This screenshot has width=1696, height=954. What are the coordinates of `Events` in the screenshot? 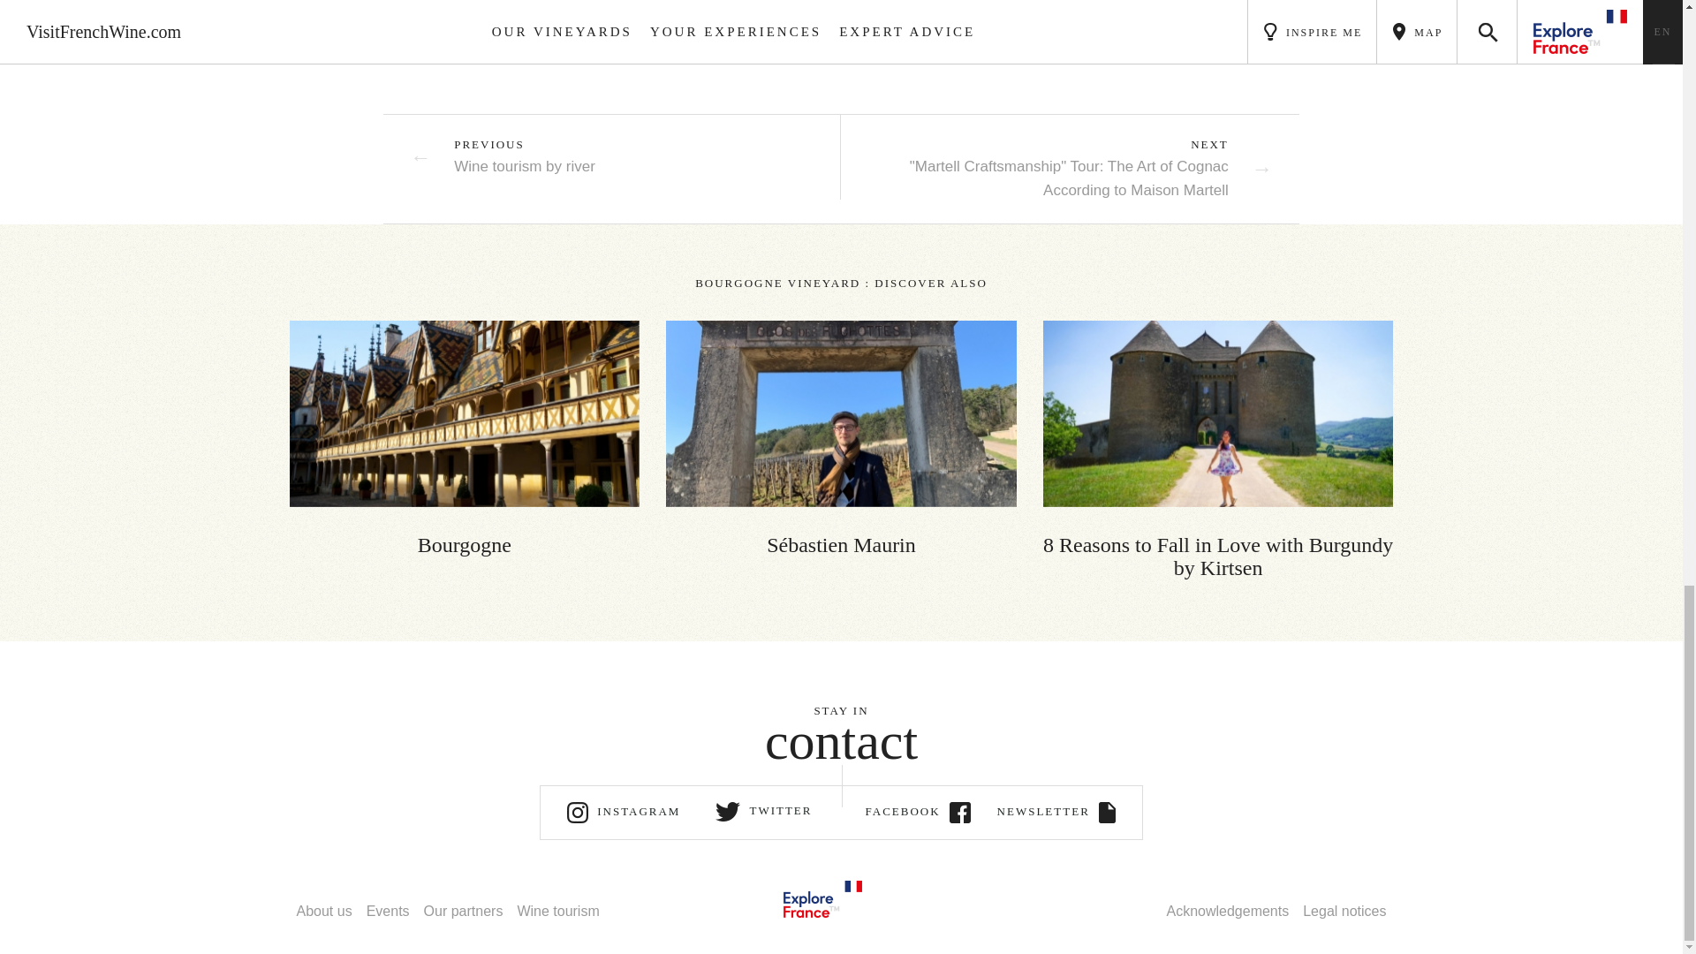 It's located at (463, 911).